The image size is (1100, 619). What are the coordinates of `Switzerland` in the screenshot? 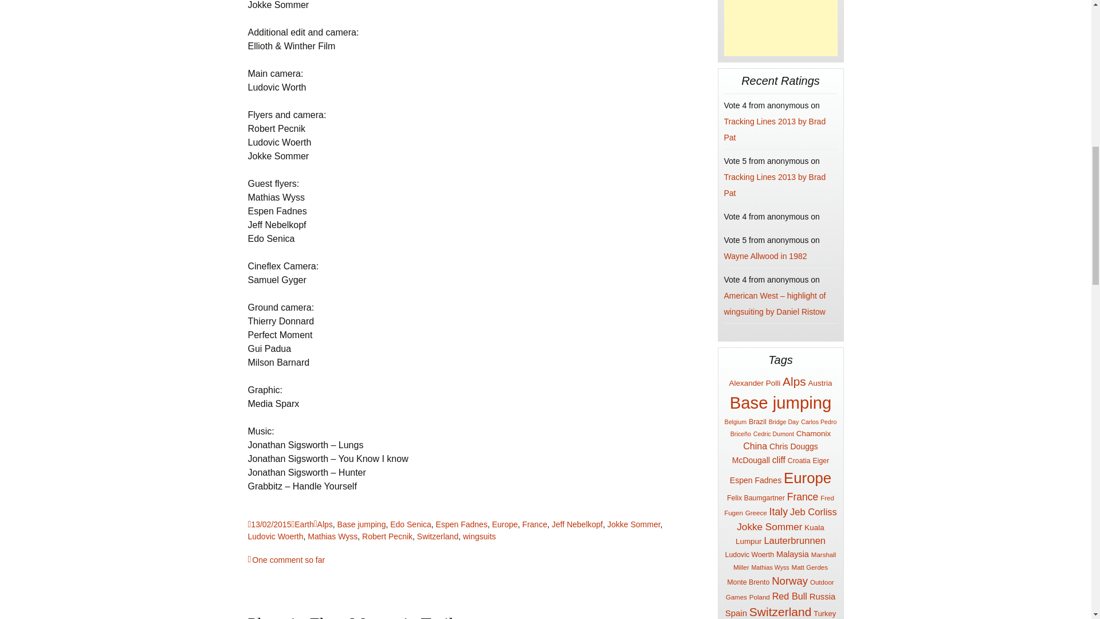 It's located at (438, 536).